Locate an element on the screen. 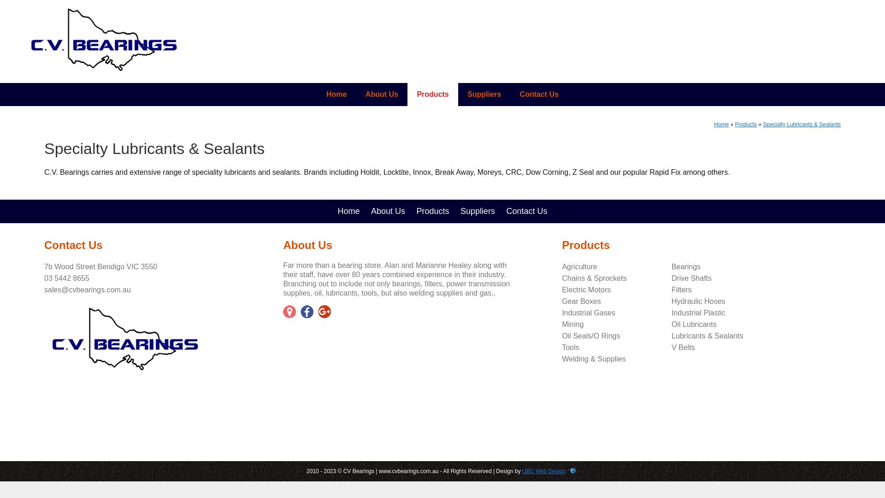 Image resolution: width=885 pixels, height=498 pixels. Bearings is located at coordinates (686, 267).